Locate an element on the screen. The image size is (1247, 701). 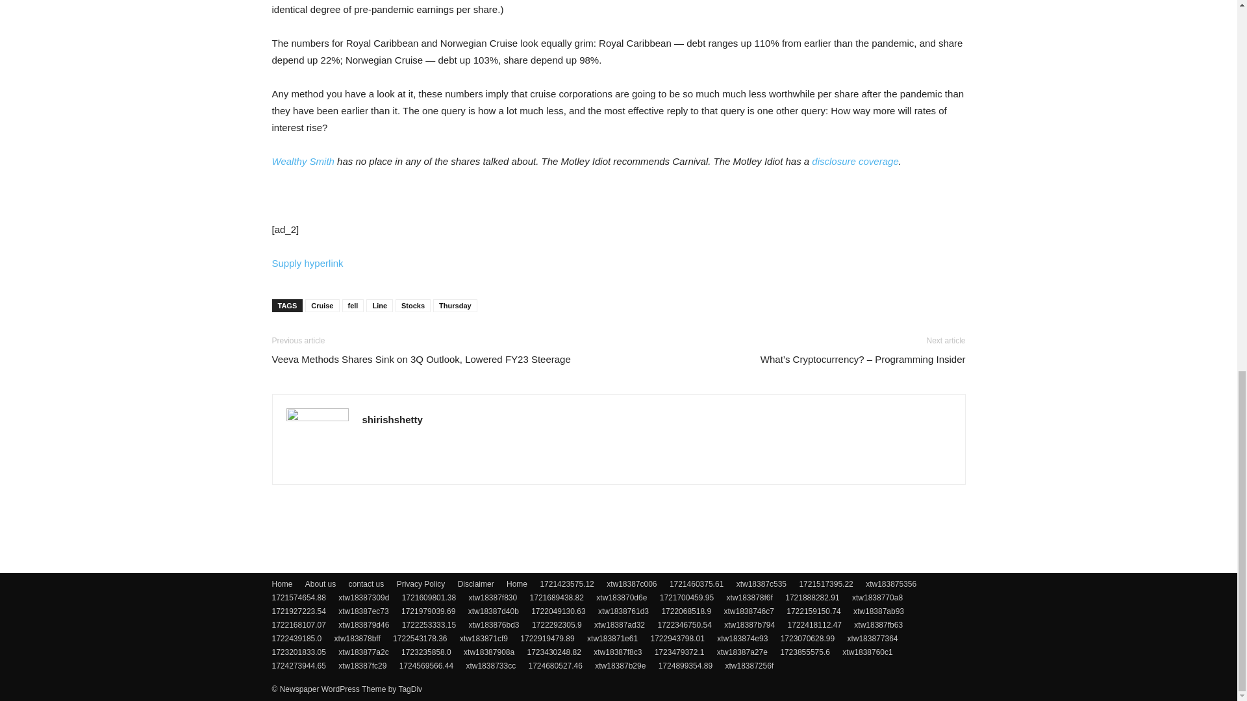
Stocks is located at coordinates (412, 305).